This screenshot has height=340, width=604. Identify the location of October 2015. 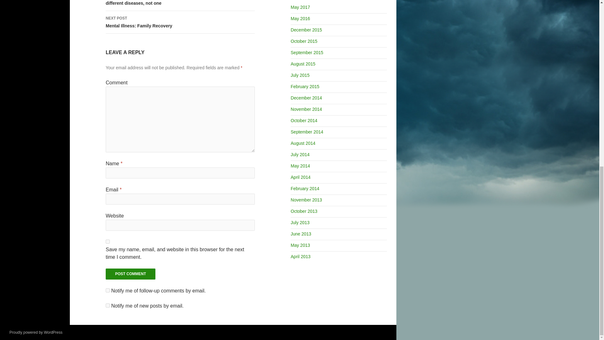
(180, 22).